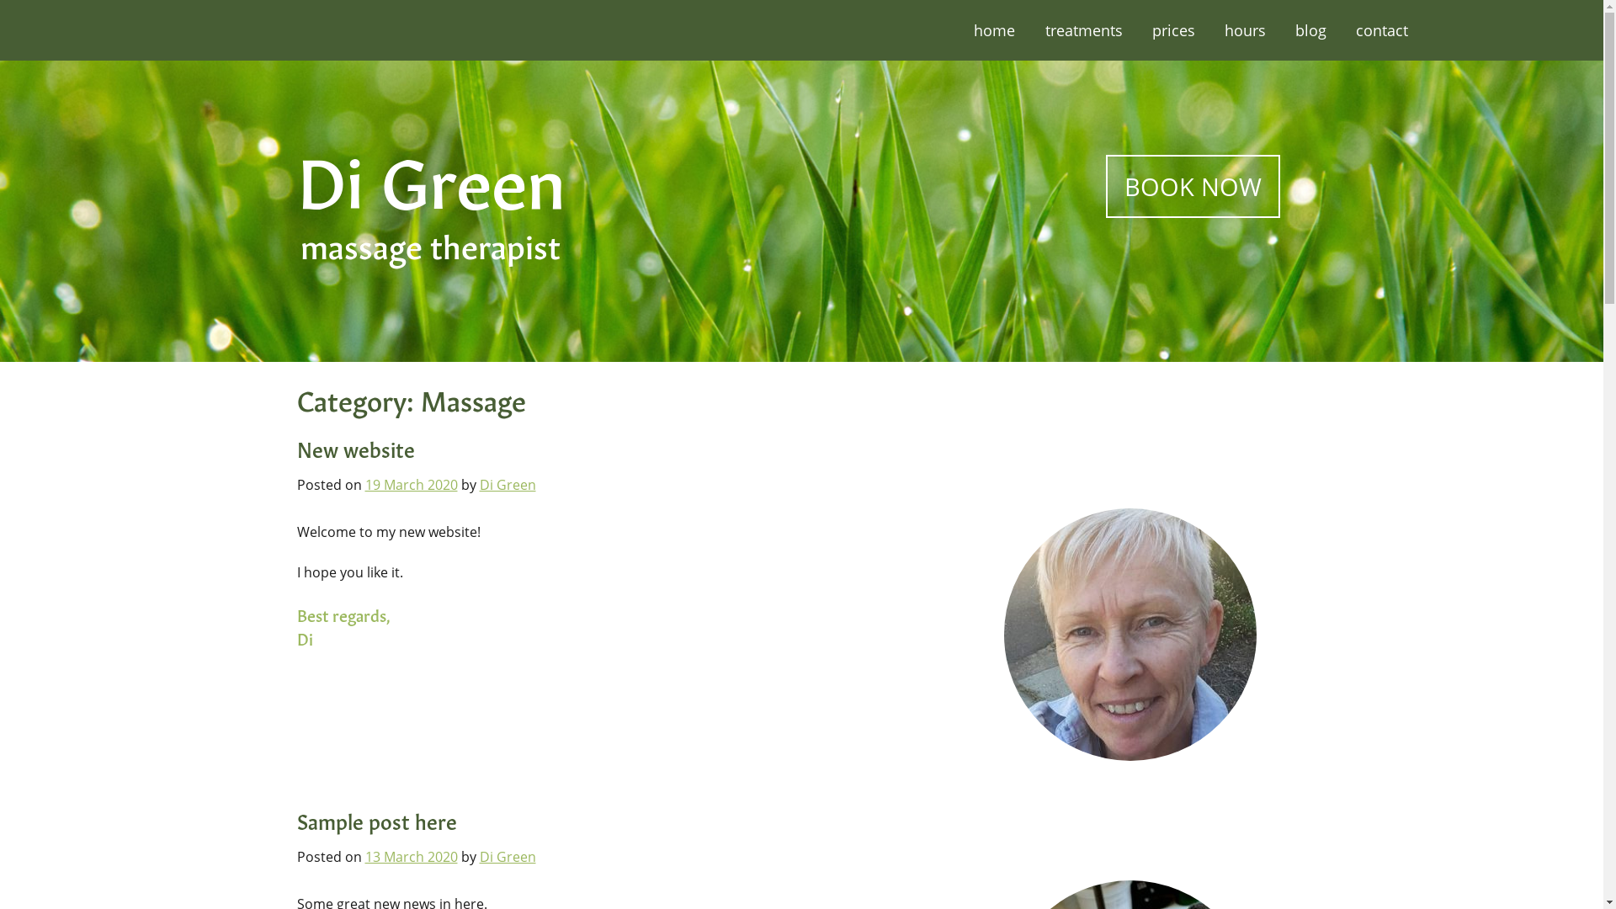 The width and height of the screenshot is (1616, 909). Describe the element at coordinates (1173, 30) in the screenshot. I see `prices` at that location.